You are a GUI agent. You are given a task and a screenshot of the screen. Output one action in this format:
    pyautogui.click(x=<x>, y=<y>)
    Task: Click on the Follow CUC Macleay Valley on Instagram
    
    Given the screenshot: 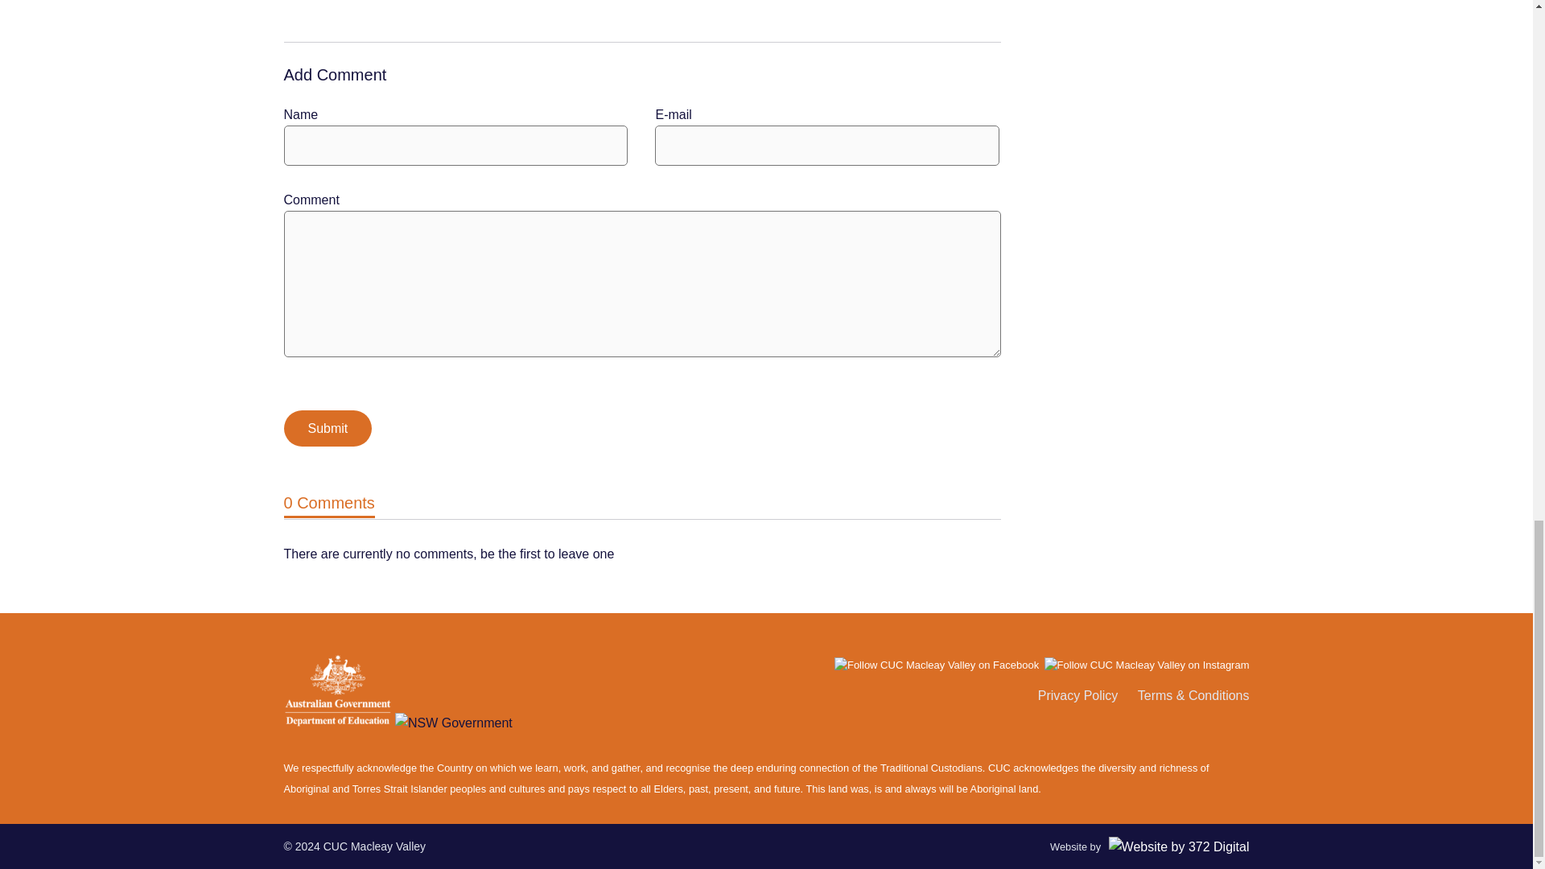 What is the action you would take?
    pyautogui.click(x=1147, y=665)
    